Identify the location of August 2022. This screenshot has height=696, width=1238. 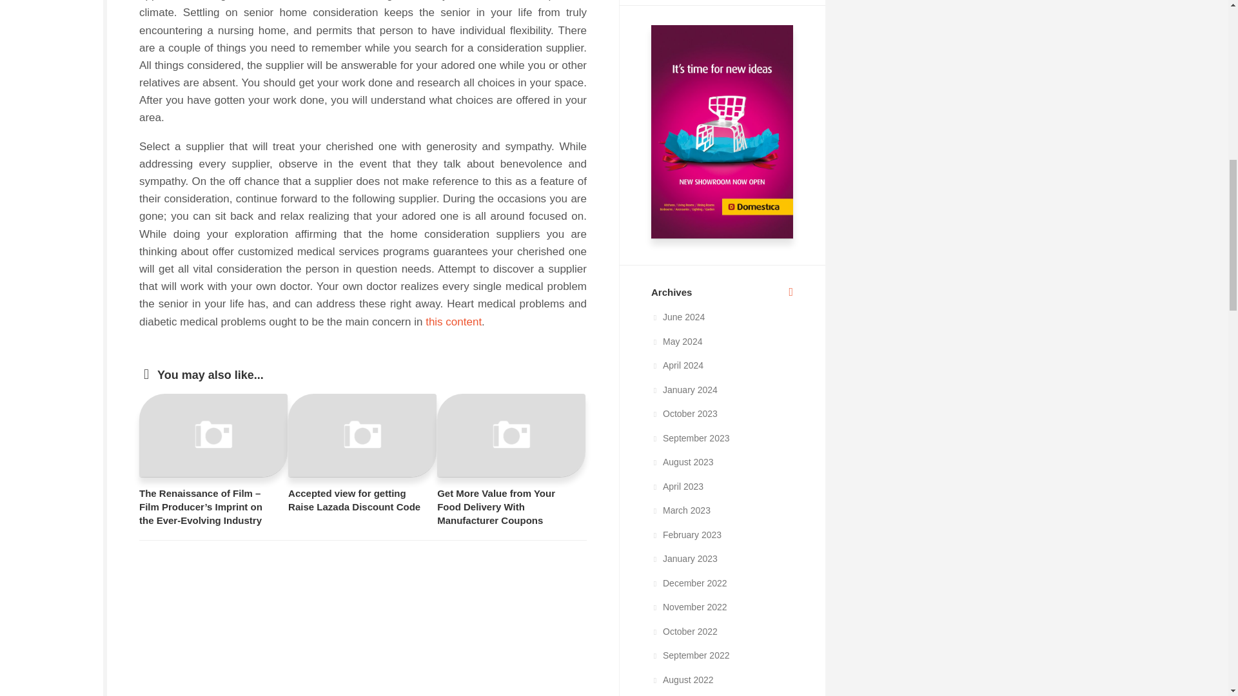
(682, 679).